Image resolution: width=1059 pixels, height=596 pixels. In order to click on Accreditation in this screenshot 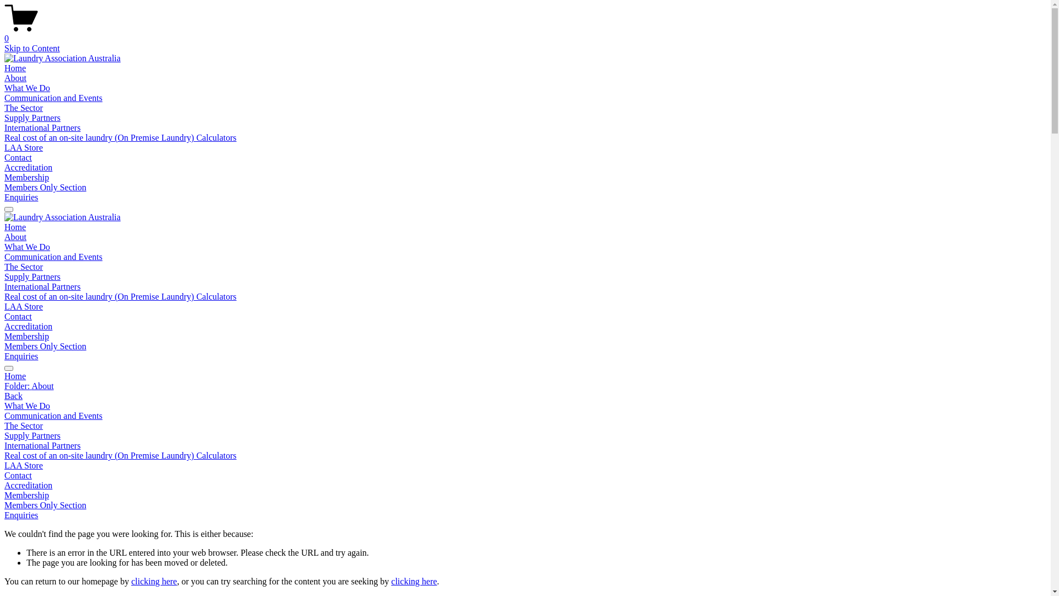, I will do `click(29, 327)`.